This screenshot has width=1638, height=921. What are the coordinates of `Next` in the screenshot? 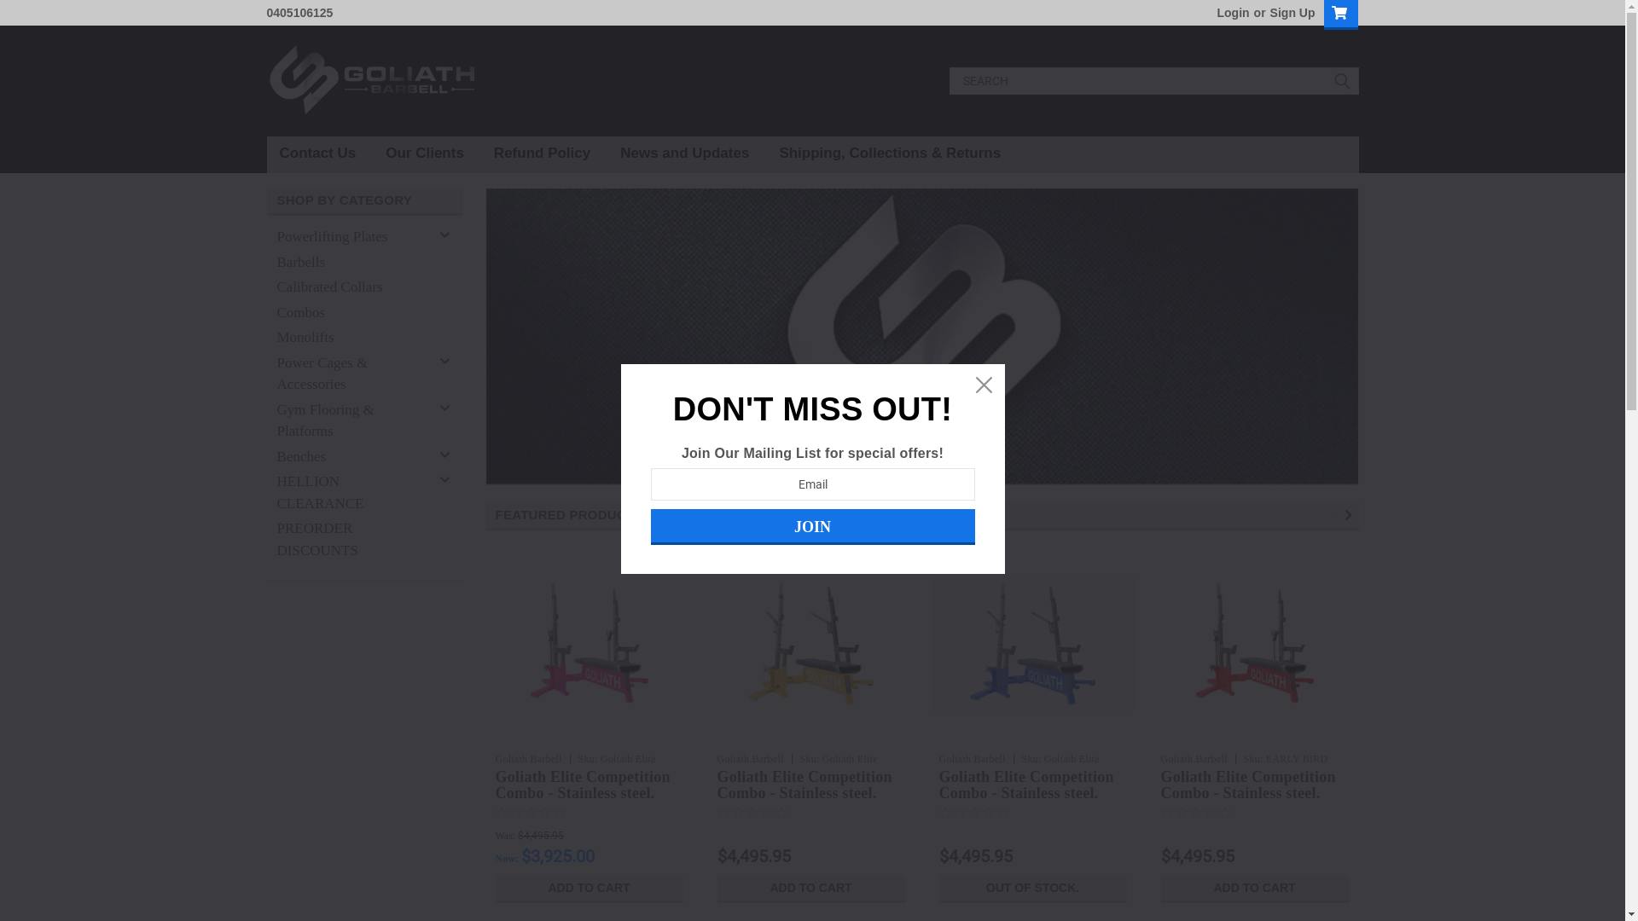 It's located at (1351, 515).